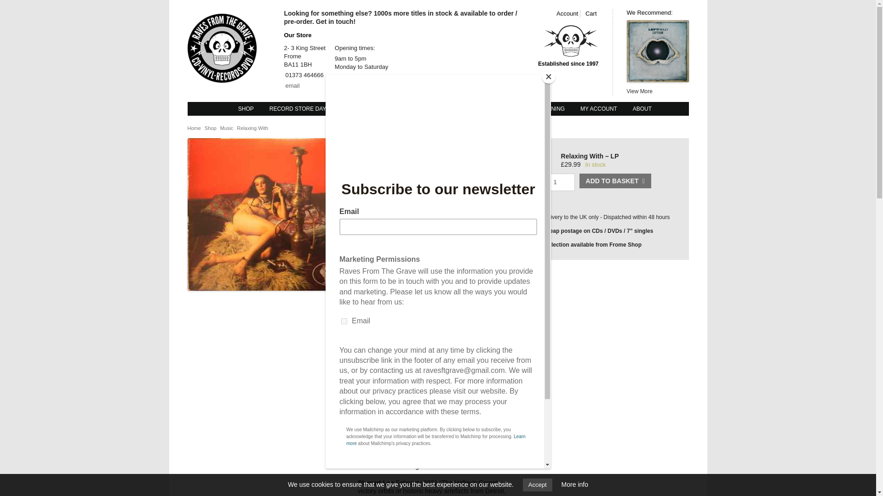 This screenshot has width=883, height=496. Describe the element at coordinates (599, 108) in the screenshot. I see `MY ACCOUNT` at that location.